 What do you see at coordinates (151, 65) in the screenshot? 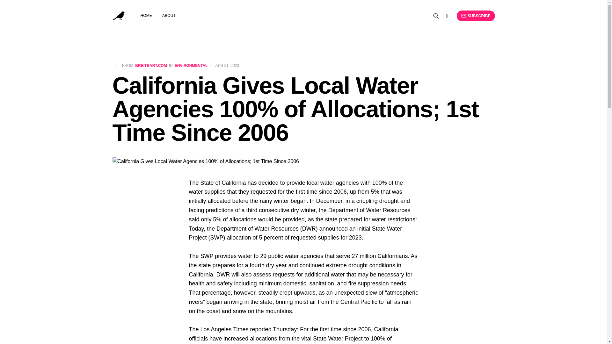
I see `BREITBART.COM` at bounding box center [151, 65].